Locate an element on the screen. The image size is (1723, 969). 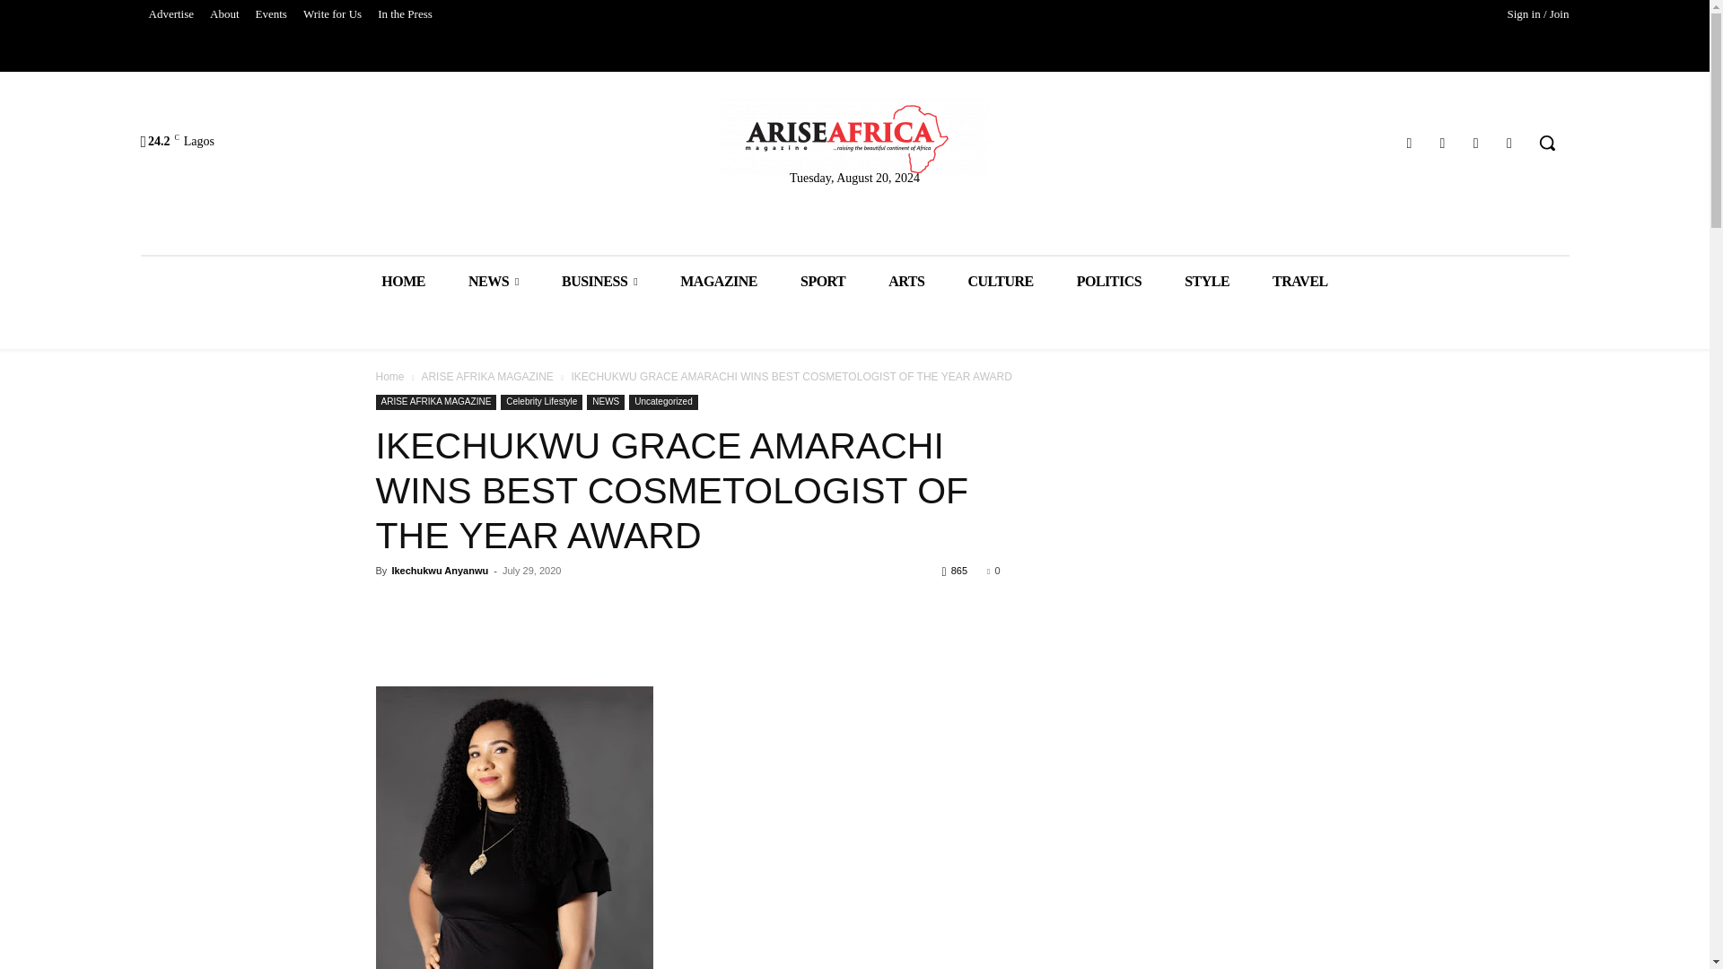
Advertise is located at coordinates (171, 14).